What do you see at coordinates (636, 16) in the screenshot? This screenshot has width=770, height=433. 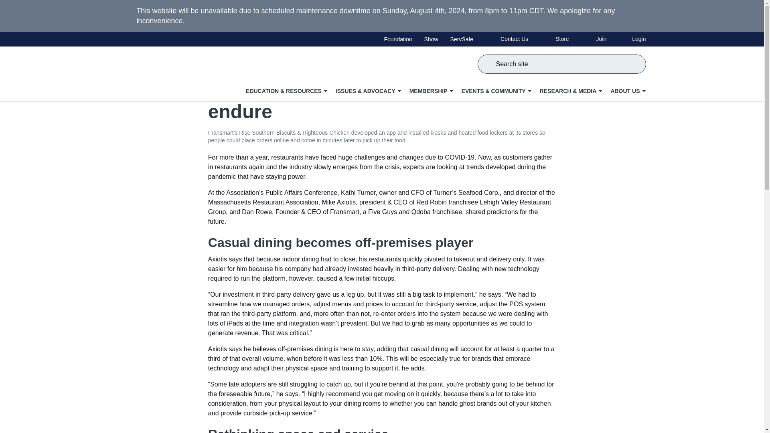 I see `Close Site Alert` at bounding box center [636, 16].